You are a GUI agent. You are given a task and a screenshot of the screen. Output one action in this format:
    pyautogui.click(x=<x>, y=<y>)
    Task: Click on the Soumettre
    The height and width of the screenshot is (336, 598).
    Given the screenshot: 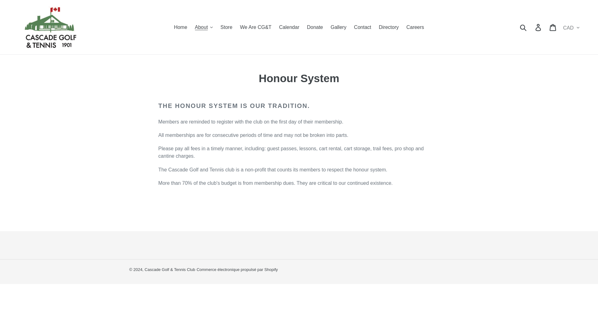 What is the action you would take?
    pyautogui.click(x=524, y=27)
    